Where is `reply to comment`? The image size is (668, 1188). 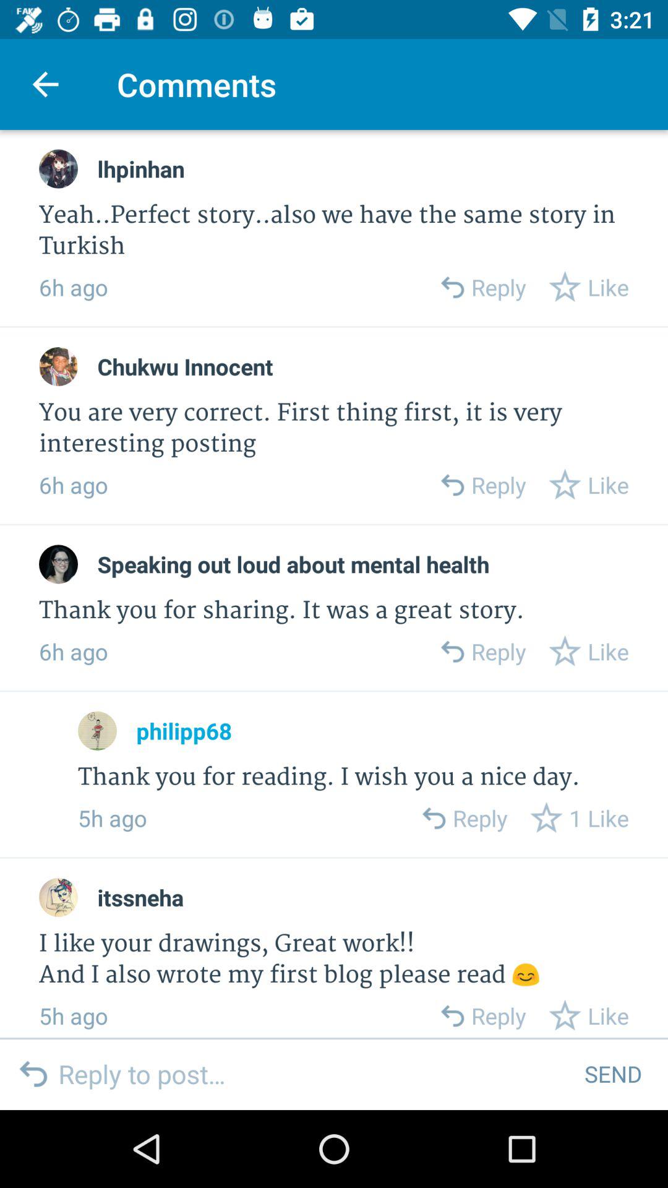
reply to comment is located at coordinates (433, 818).